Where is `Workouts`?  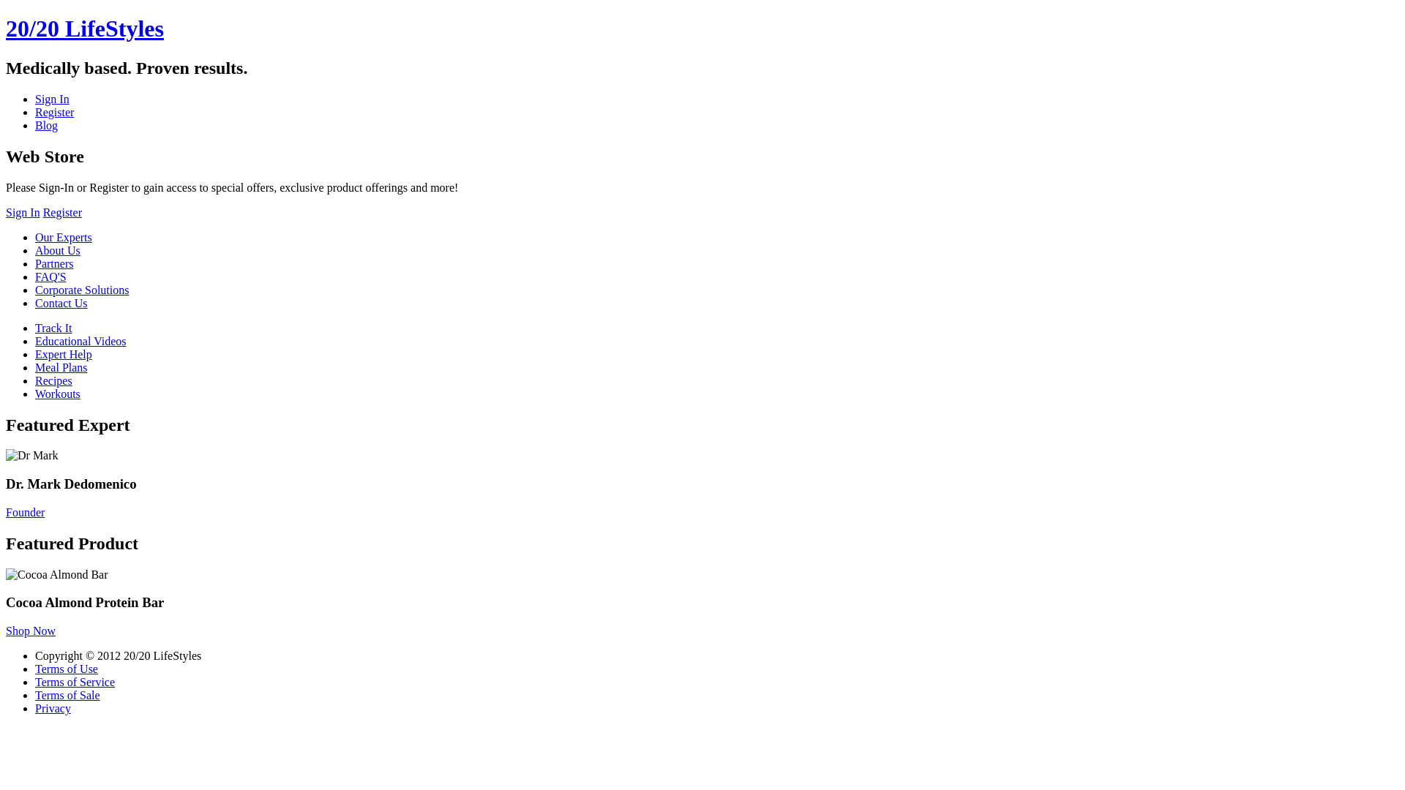
Workouts is located at coordinates (58, 394).